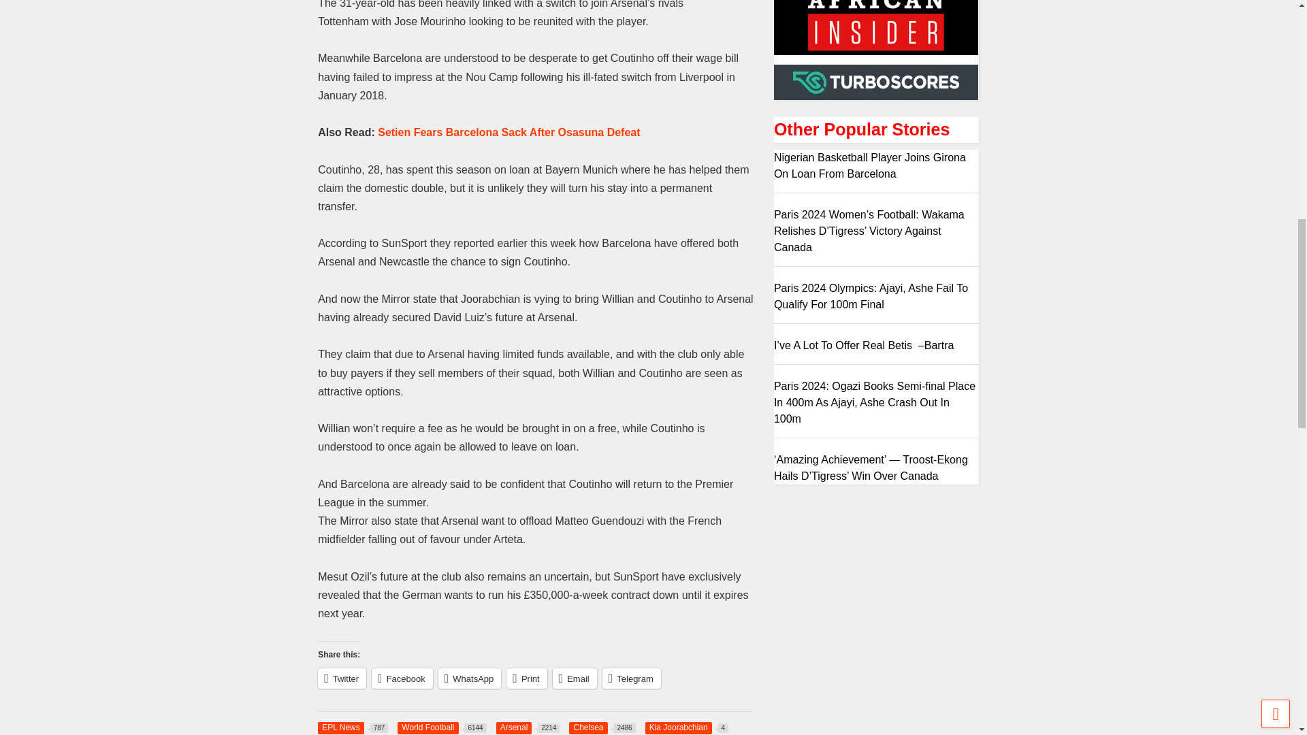  Describe the element at coordinates (342, 678) in the screenshot. I see `Click to share on Twitter` at that location.